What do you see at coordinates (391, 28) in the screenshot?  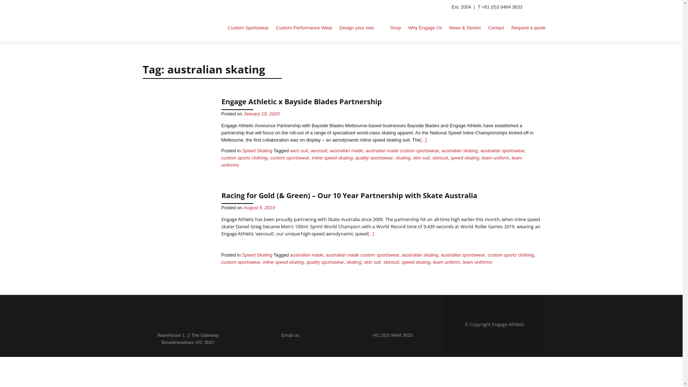 I see `Shop` at bounding box center [391, 28].